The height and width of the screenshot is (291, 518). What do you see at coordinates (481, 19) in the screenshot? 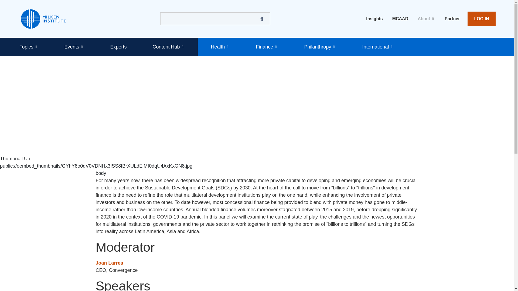
I see `LOG IN` at bounding box center [481, 19].